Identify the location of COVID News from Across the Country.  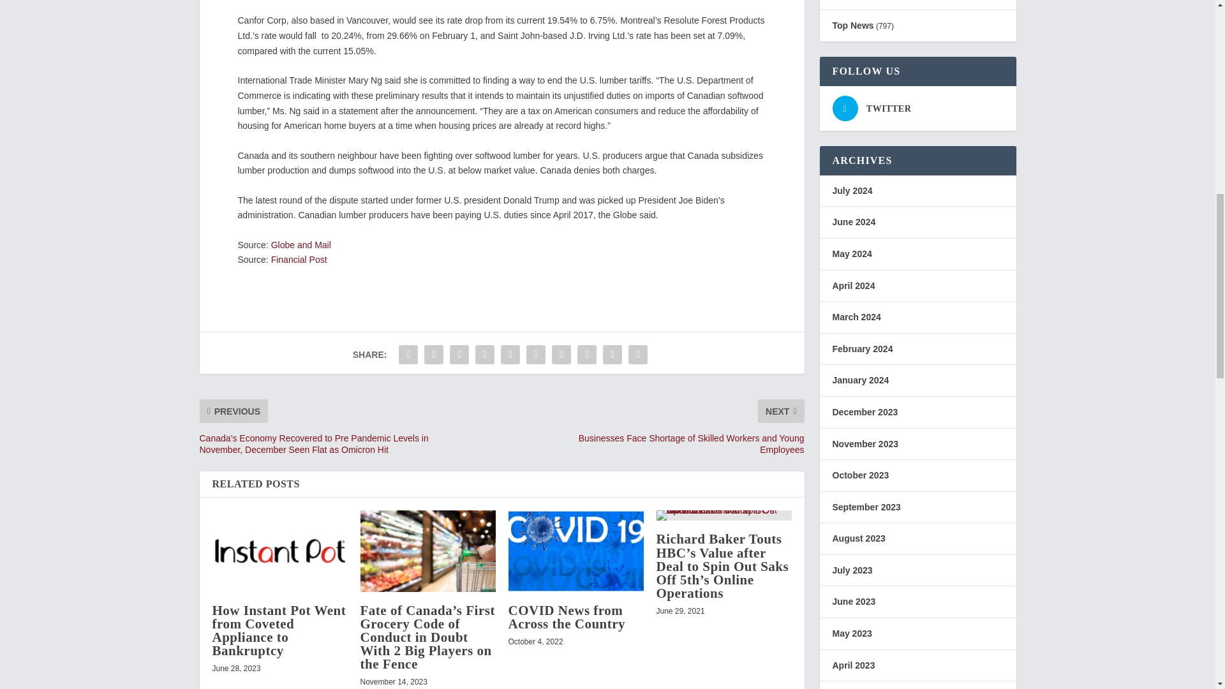
(567, 618).